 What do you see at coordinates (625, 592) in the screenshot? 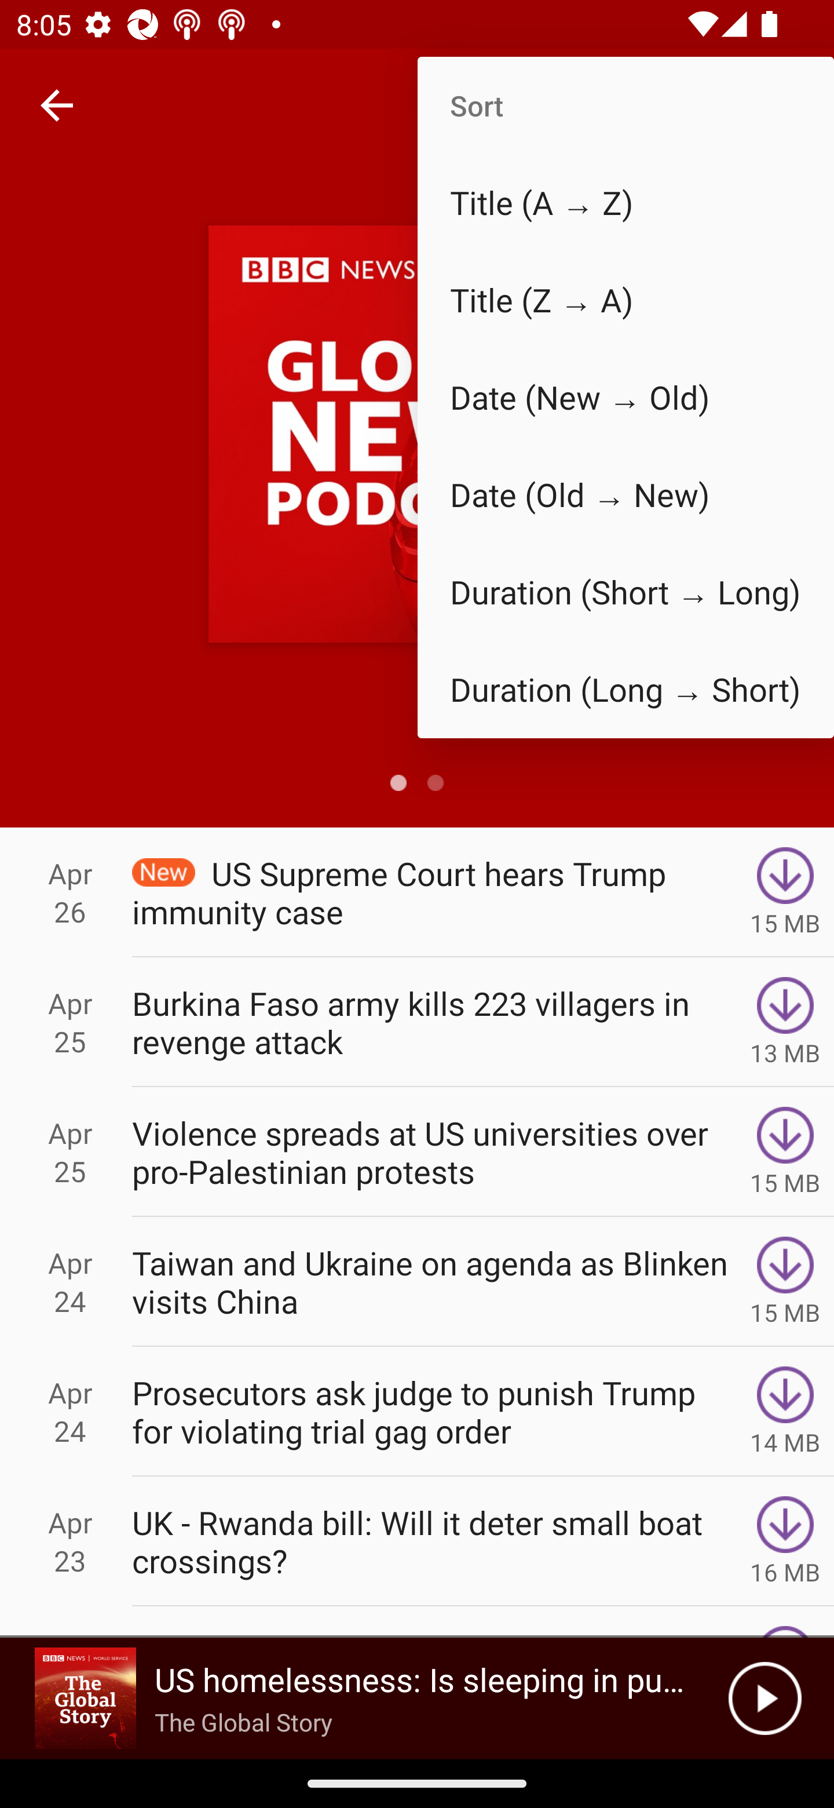
I see `Duration (Short → Long)` at bounding box center [625, 592].